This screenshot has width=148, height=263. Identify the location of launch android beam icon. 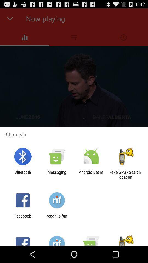
(91, 175).